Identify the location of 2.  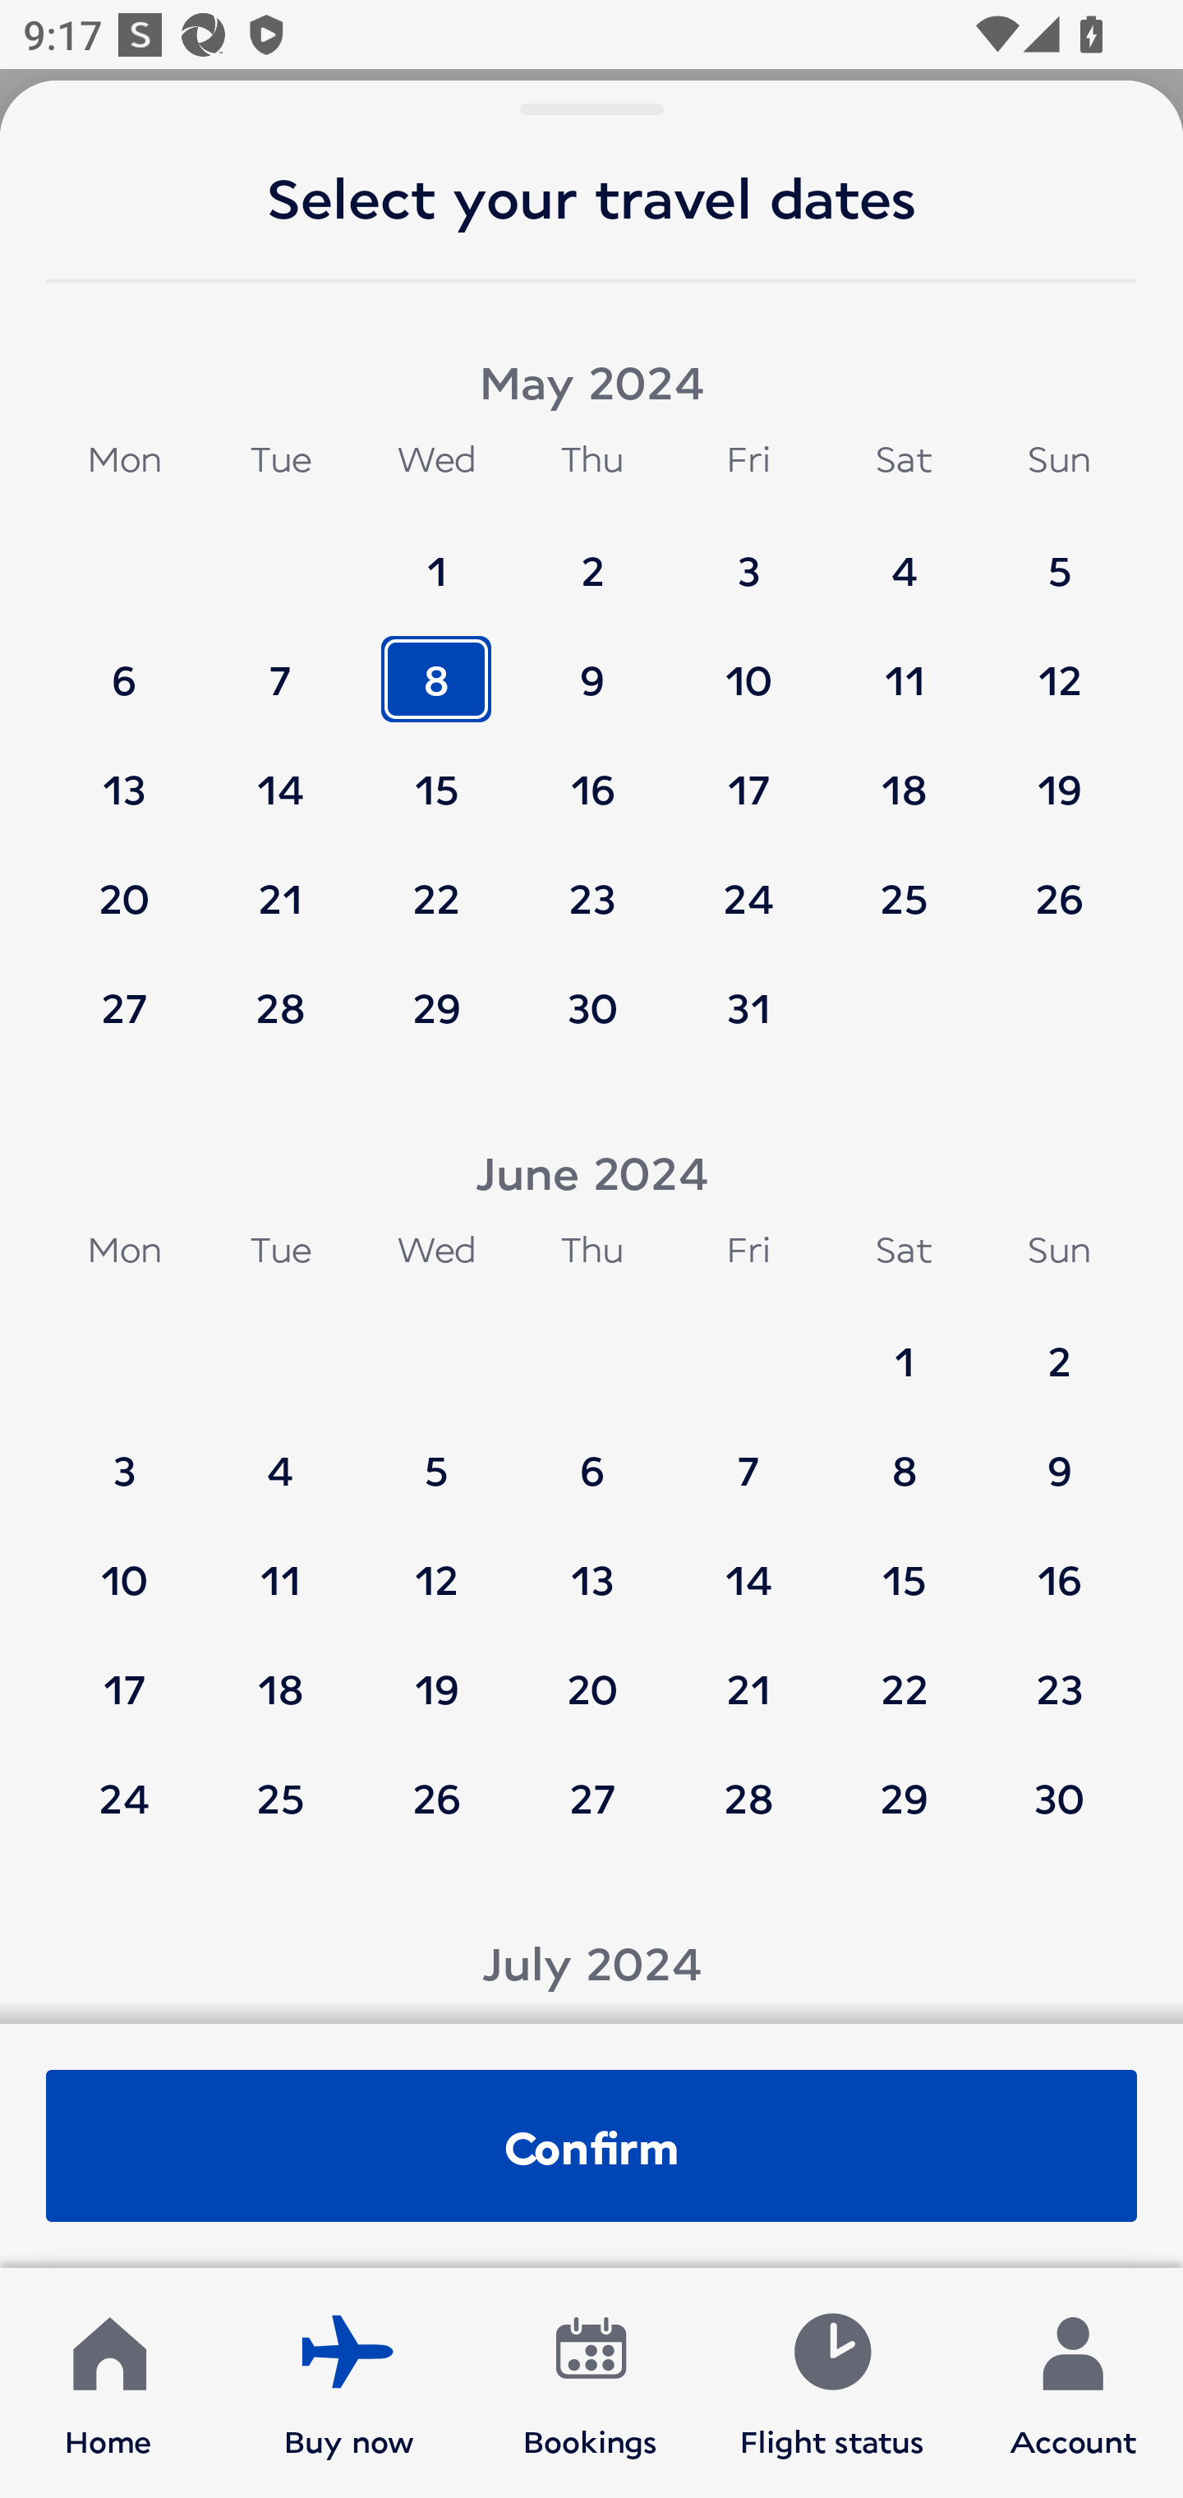
(1059, 1346).